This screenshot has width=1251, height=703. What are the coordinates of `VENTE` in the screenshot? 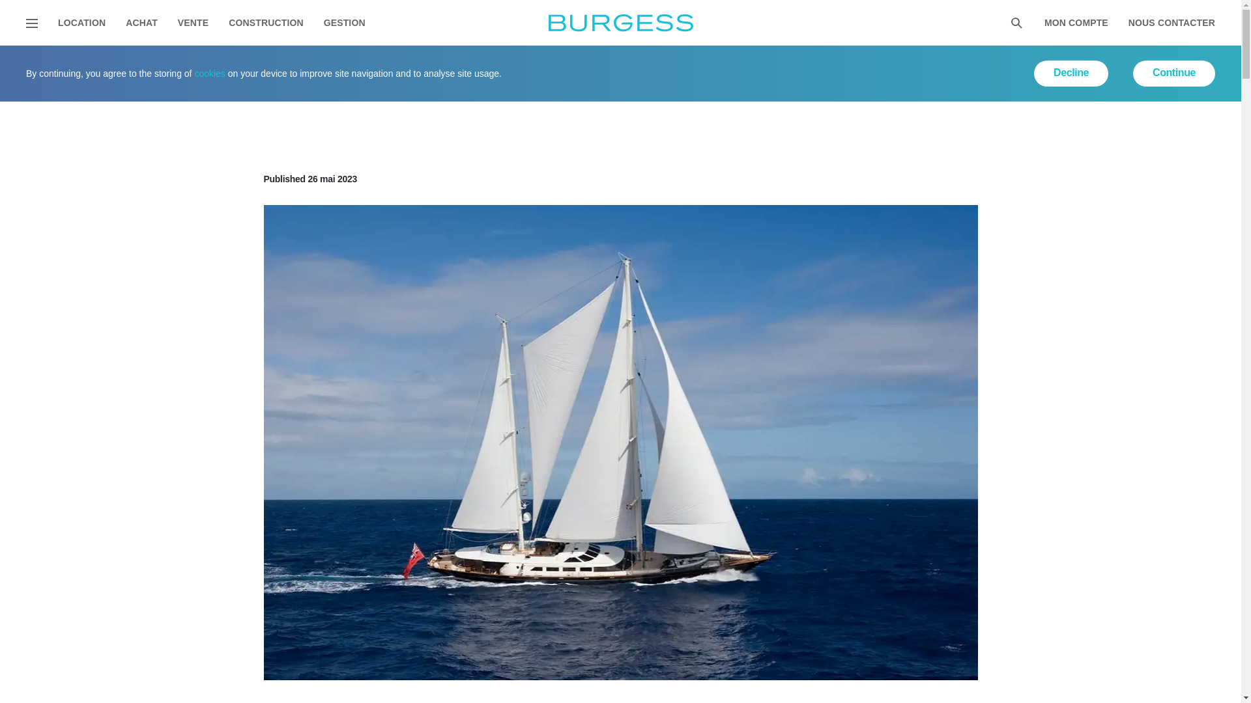 It's located at (193, 23).